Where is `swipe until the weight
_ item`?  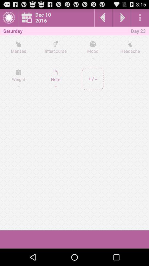 swipe until the weight
_ item is located at coordinates (18, 79).